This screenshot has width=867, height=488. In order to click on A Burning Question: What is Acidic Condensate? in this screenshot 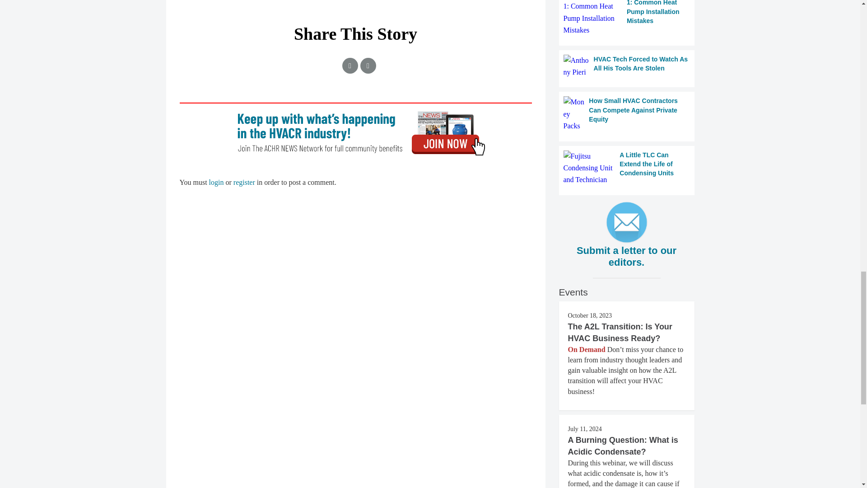, I will do `click(623, 446)`.